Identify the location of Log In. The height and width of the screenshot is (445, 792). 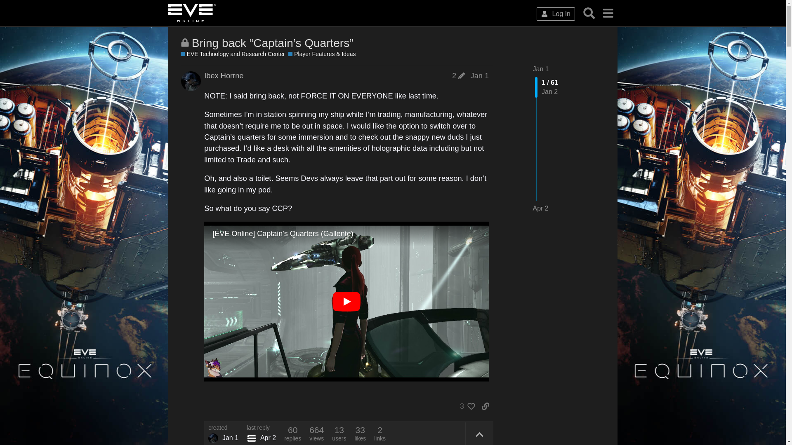
(556, 14).